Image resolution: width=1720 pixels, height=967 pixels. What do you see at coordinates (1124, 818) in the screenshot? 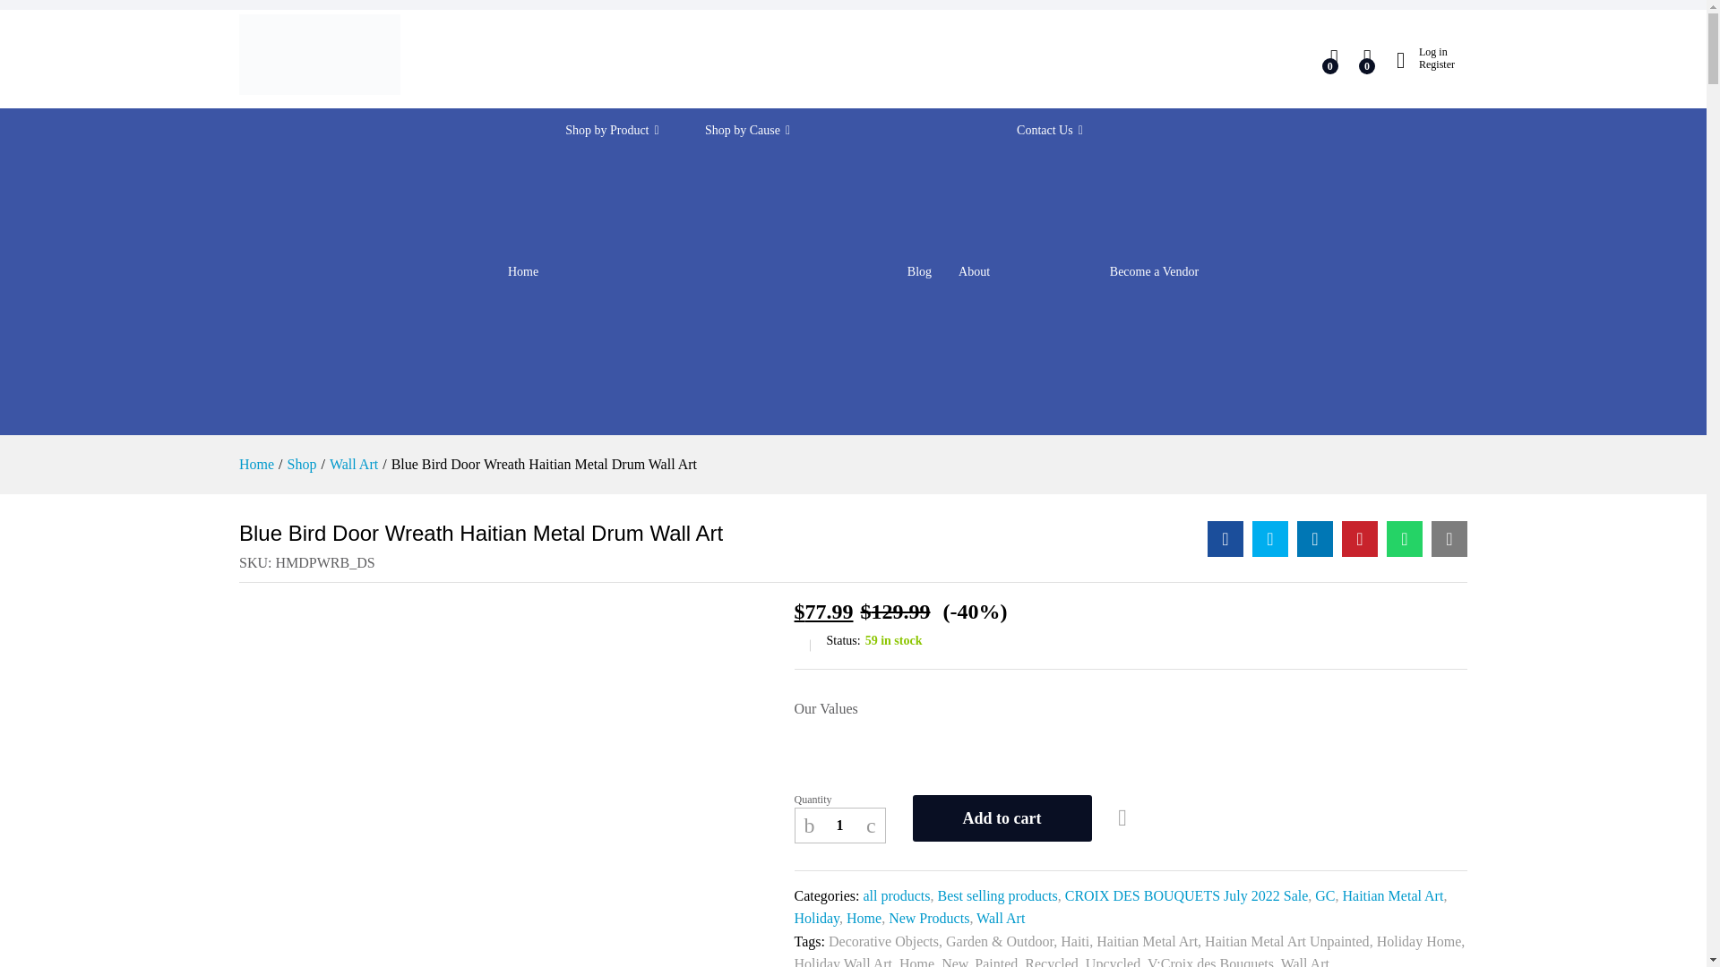
I see `Add to wishlist` at bounding box center [1124, 818].